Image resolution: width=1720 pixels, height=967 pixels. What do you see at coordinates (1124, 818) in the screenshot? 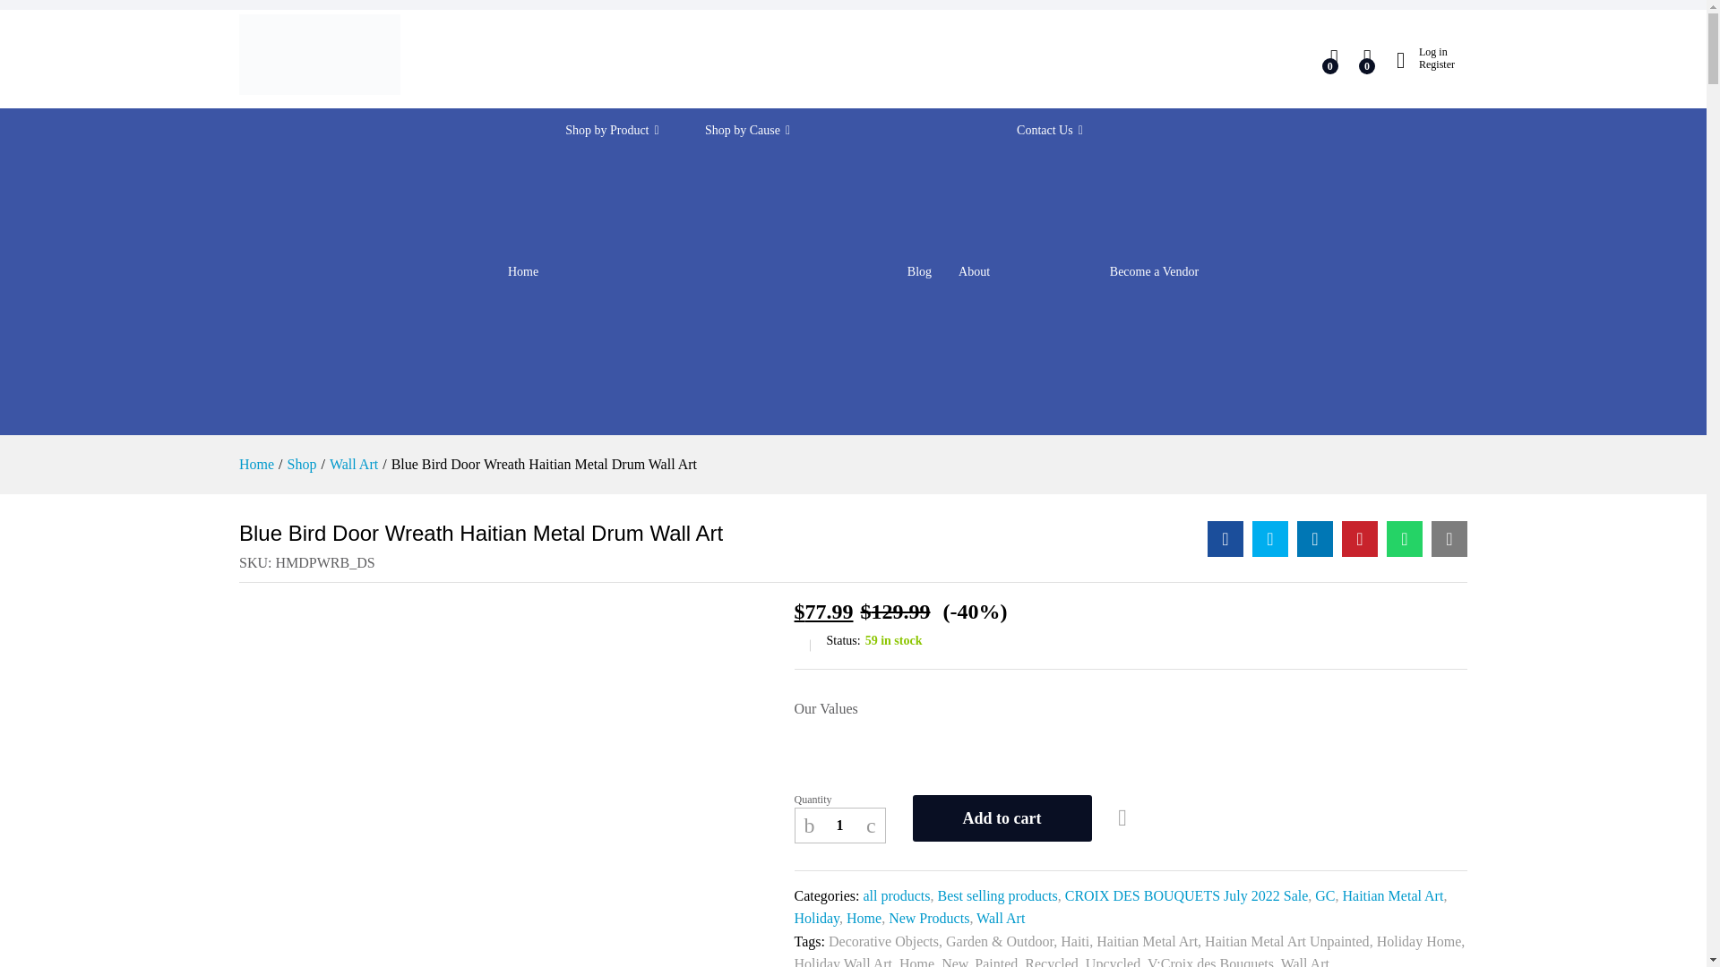
I see `Add to wishlist` at bounding box center [1124, 818].